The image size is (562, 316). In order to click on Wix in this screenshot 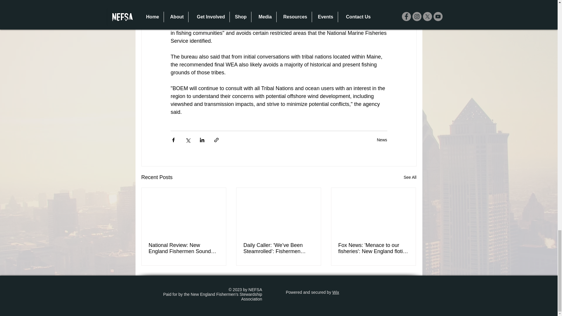, I will do `click(335, 292)`.